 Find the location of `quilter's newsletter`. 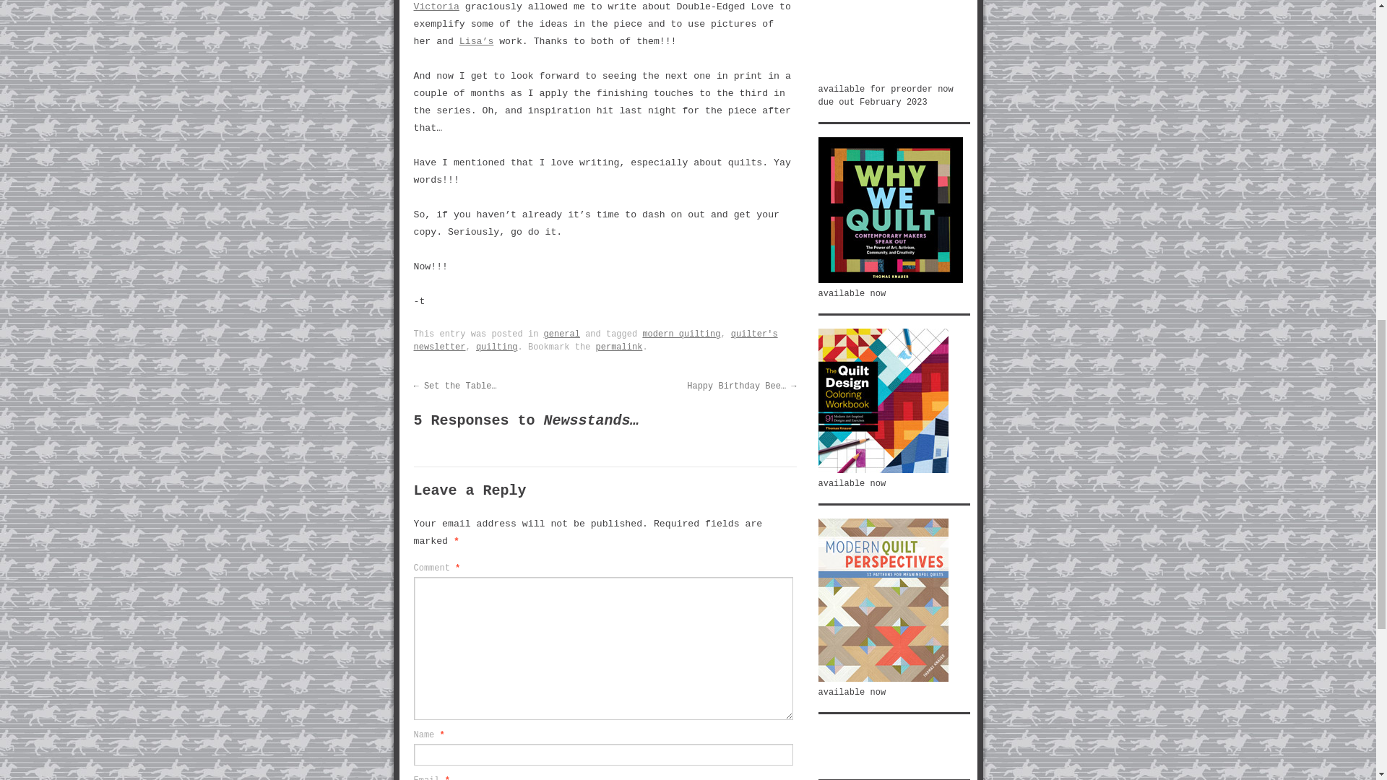

quilter's newsletter is located at coordinates (595, 341).